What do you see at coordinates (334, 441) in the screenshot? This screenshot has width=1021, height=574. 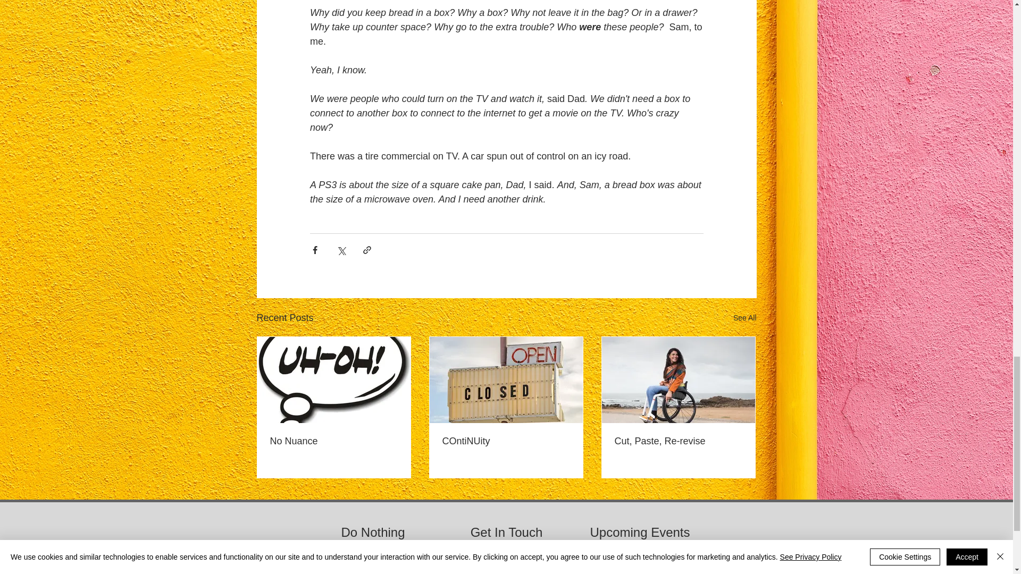 I see `No Nuance` at bounding box center [334, 441].